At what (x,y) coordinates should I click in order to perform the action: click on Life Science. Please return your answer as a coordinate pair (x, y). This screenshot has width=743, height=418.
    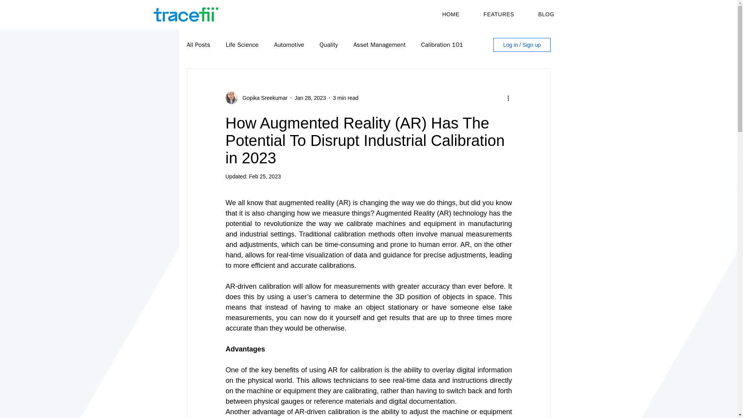
    Looking at the image, I should click on (242, 45).